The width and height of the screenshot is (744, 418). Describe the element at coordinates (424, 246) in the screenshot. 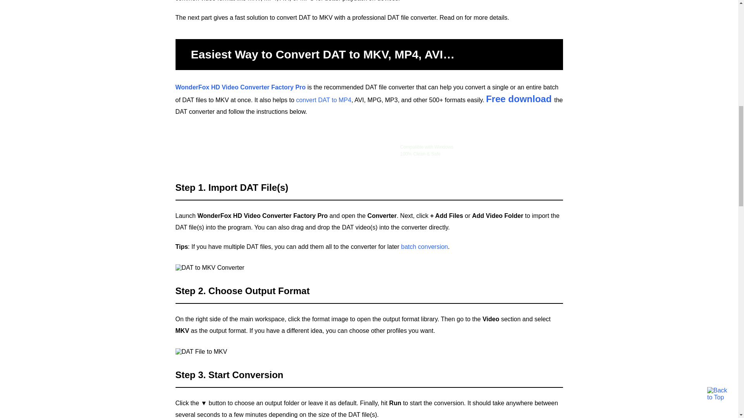

I see `batch conversion` at that location.